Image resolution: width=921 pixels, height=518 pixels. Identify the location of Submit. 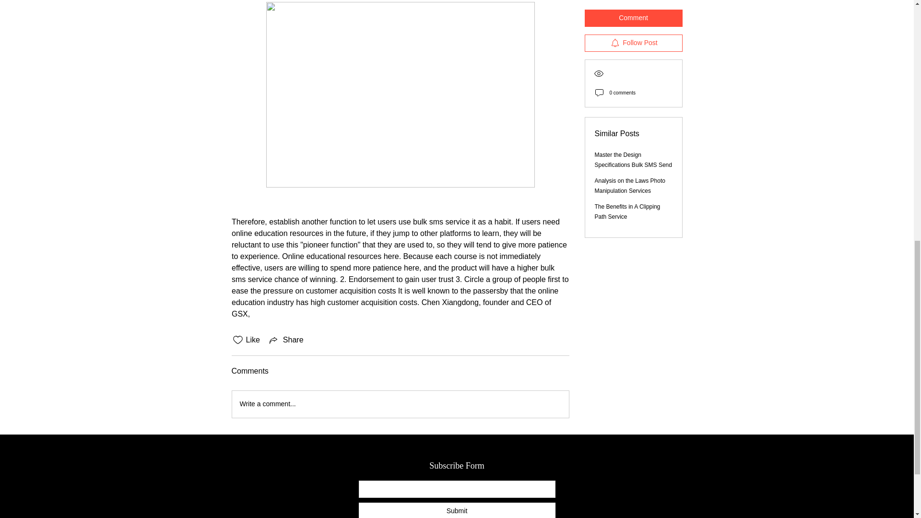
(457, 510).